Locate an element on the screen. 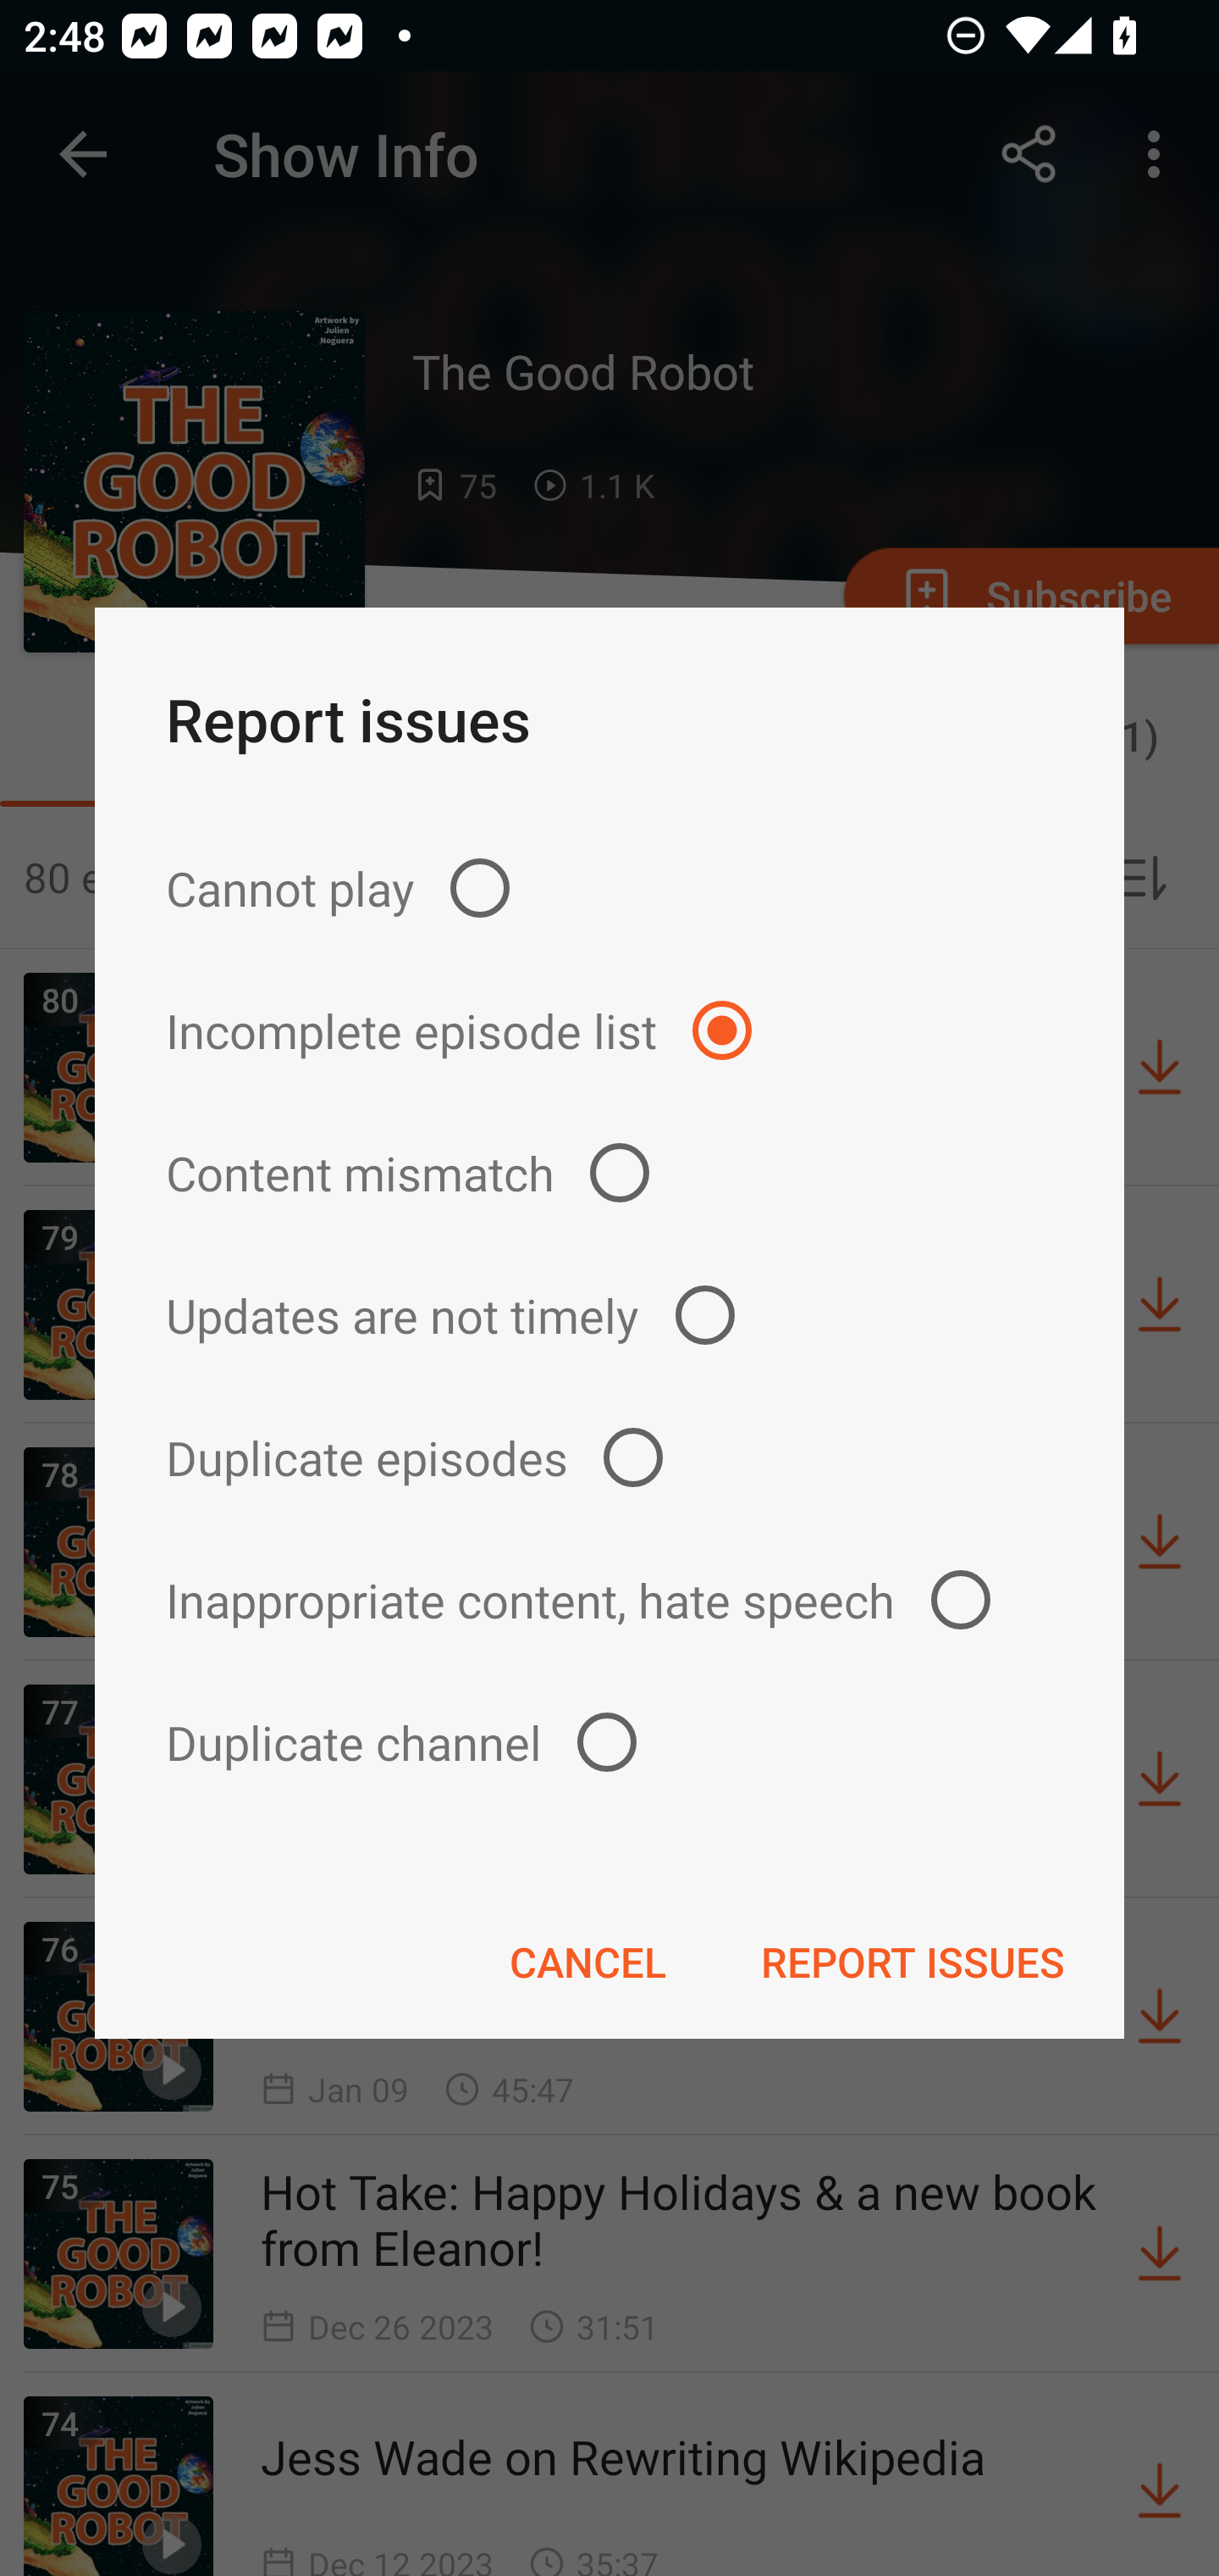 The width and height of the screenshot is (1219, 2576). Duplicate channel is located at coordinates (609, 1742).